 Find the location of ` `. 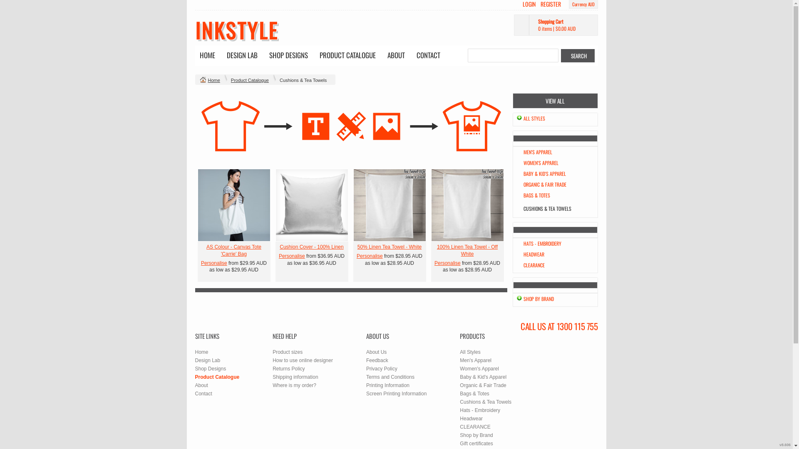

  is located at coordinates (234, 205).